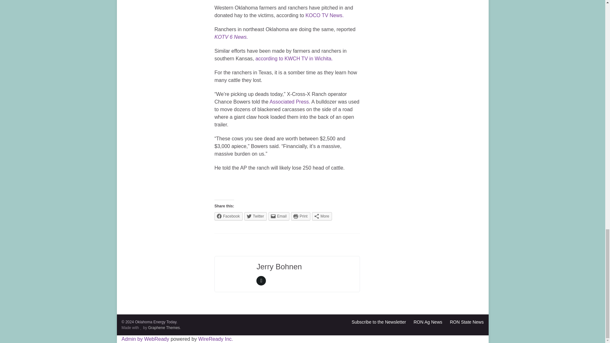  What do you see at coordinates (325, 15) in the screenshot?
I see `KOCO TV News.` at bounding box center [325, 15].